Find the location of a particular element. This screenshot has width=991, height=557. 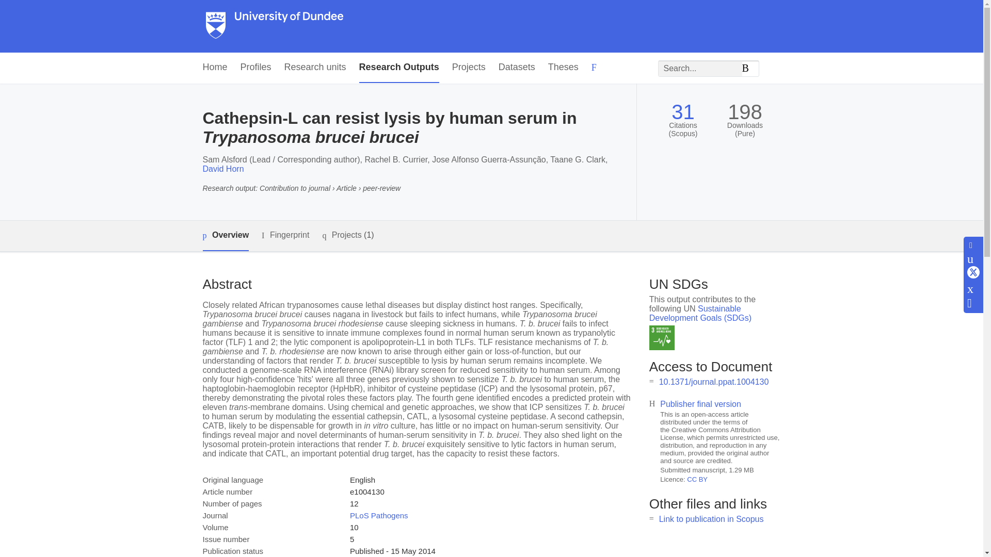

PLoS Pathogens is located at coordinates (379, 515).